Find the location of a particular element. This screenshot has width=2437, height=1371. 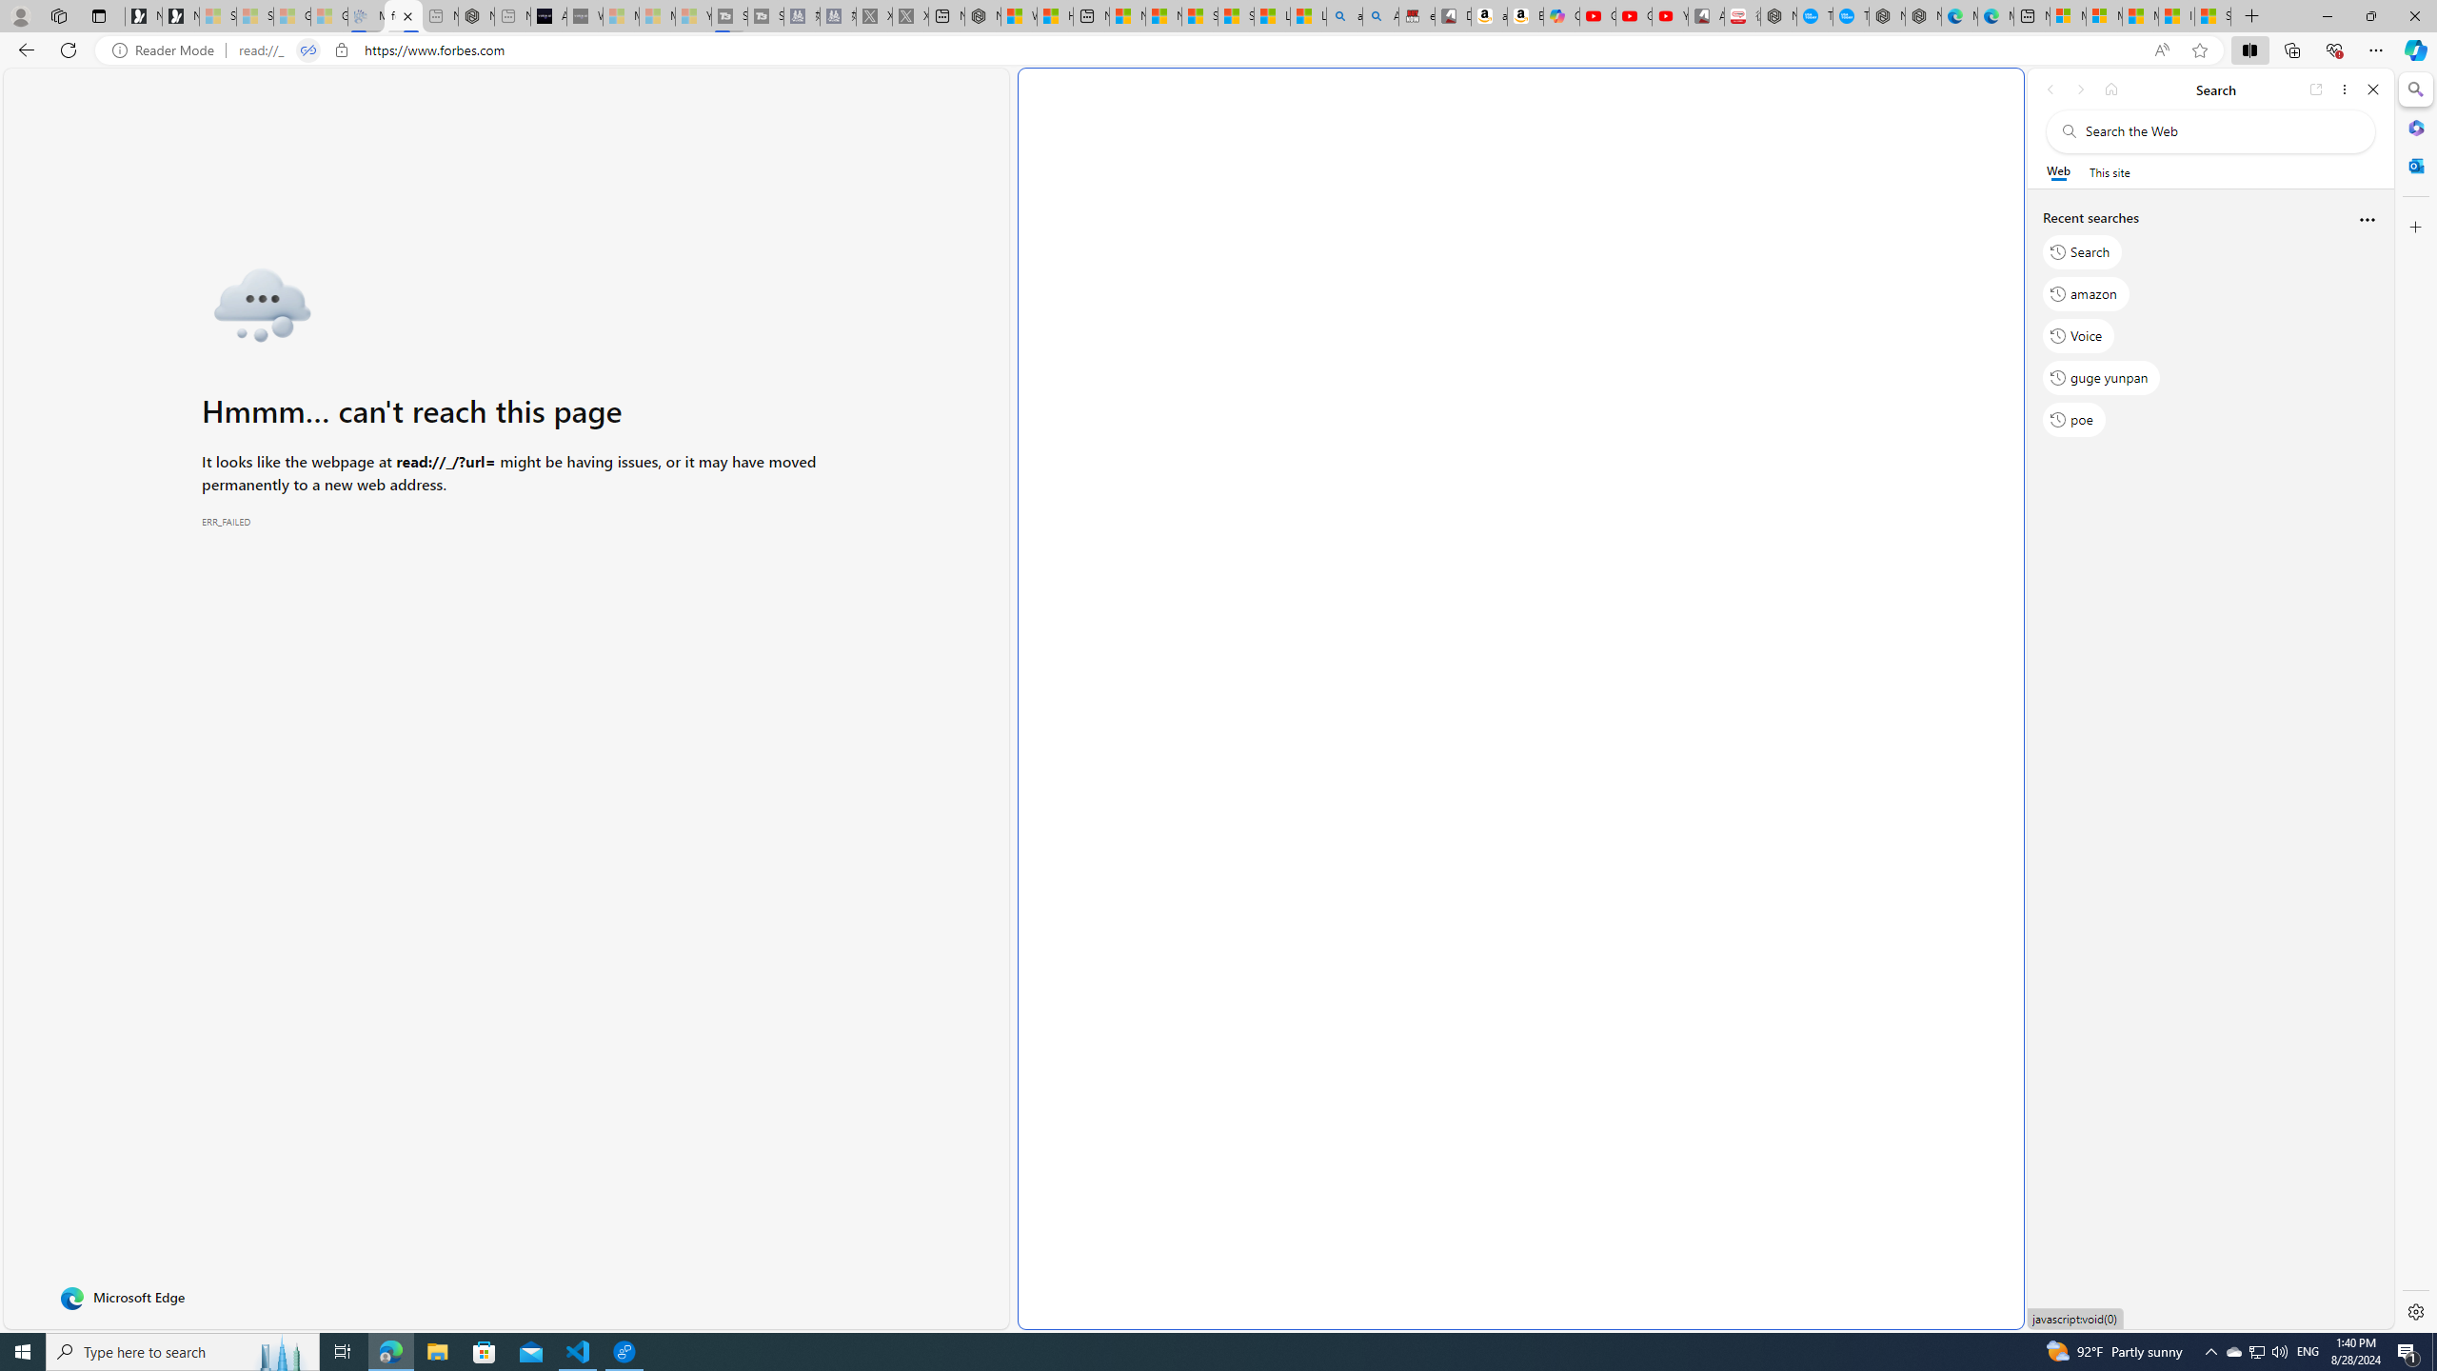

Customize is located at coordinates (2414, 227).